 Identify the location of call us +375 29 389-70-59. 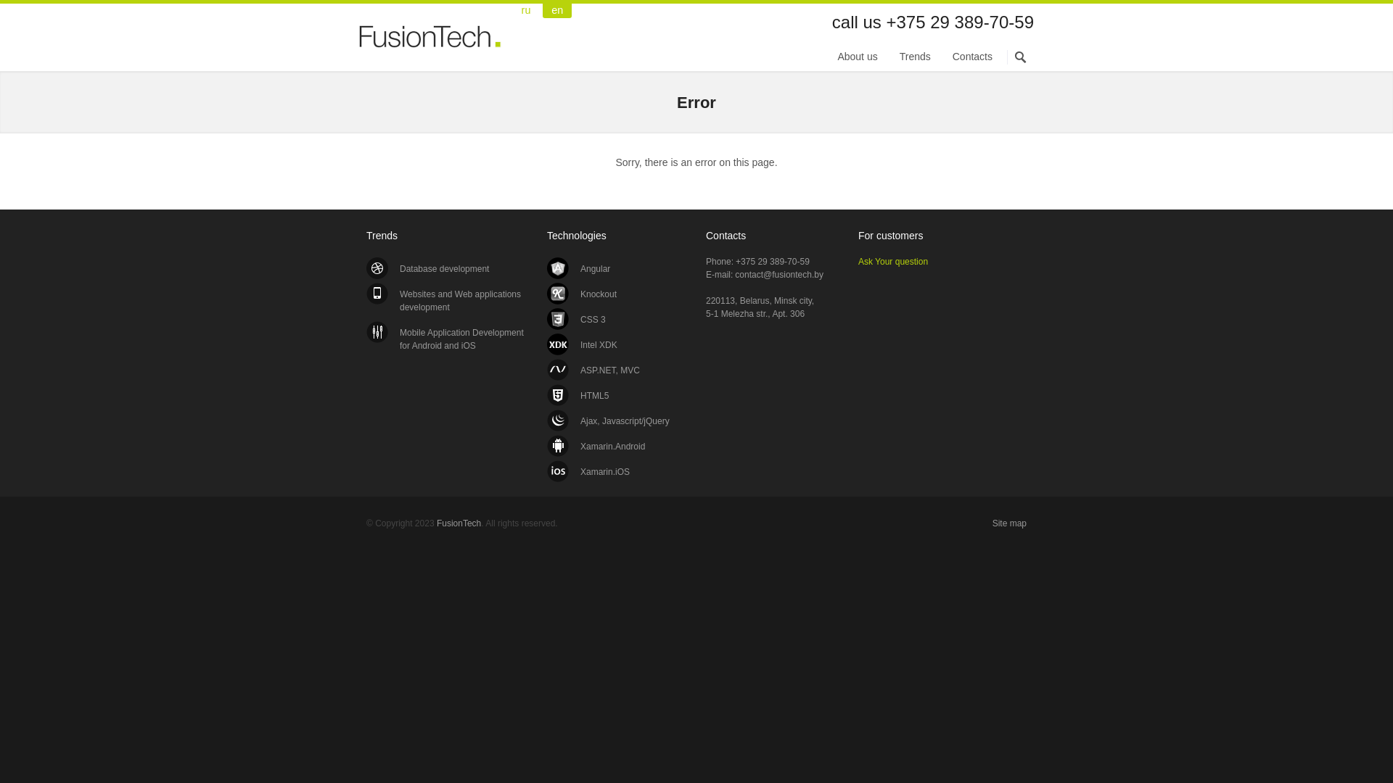
(933, 22).